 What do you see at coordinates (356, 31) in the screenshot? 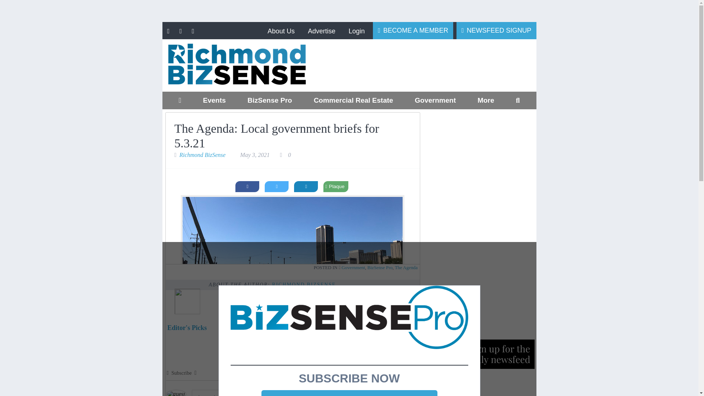
I see `Login` at bounding box center [356, 31].